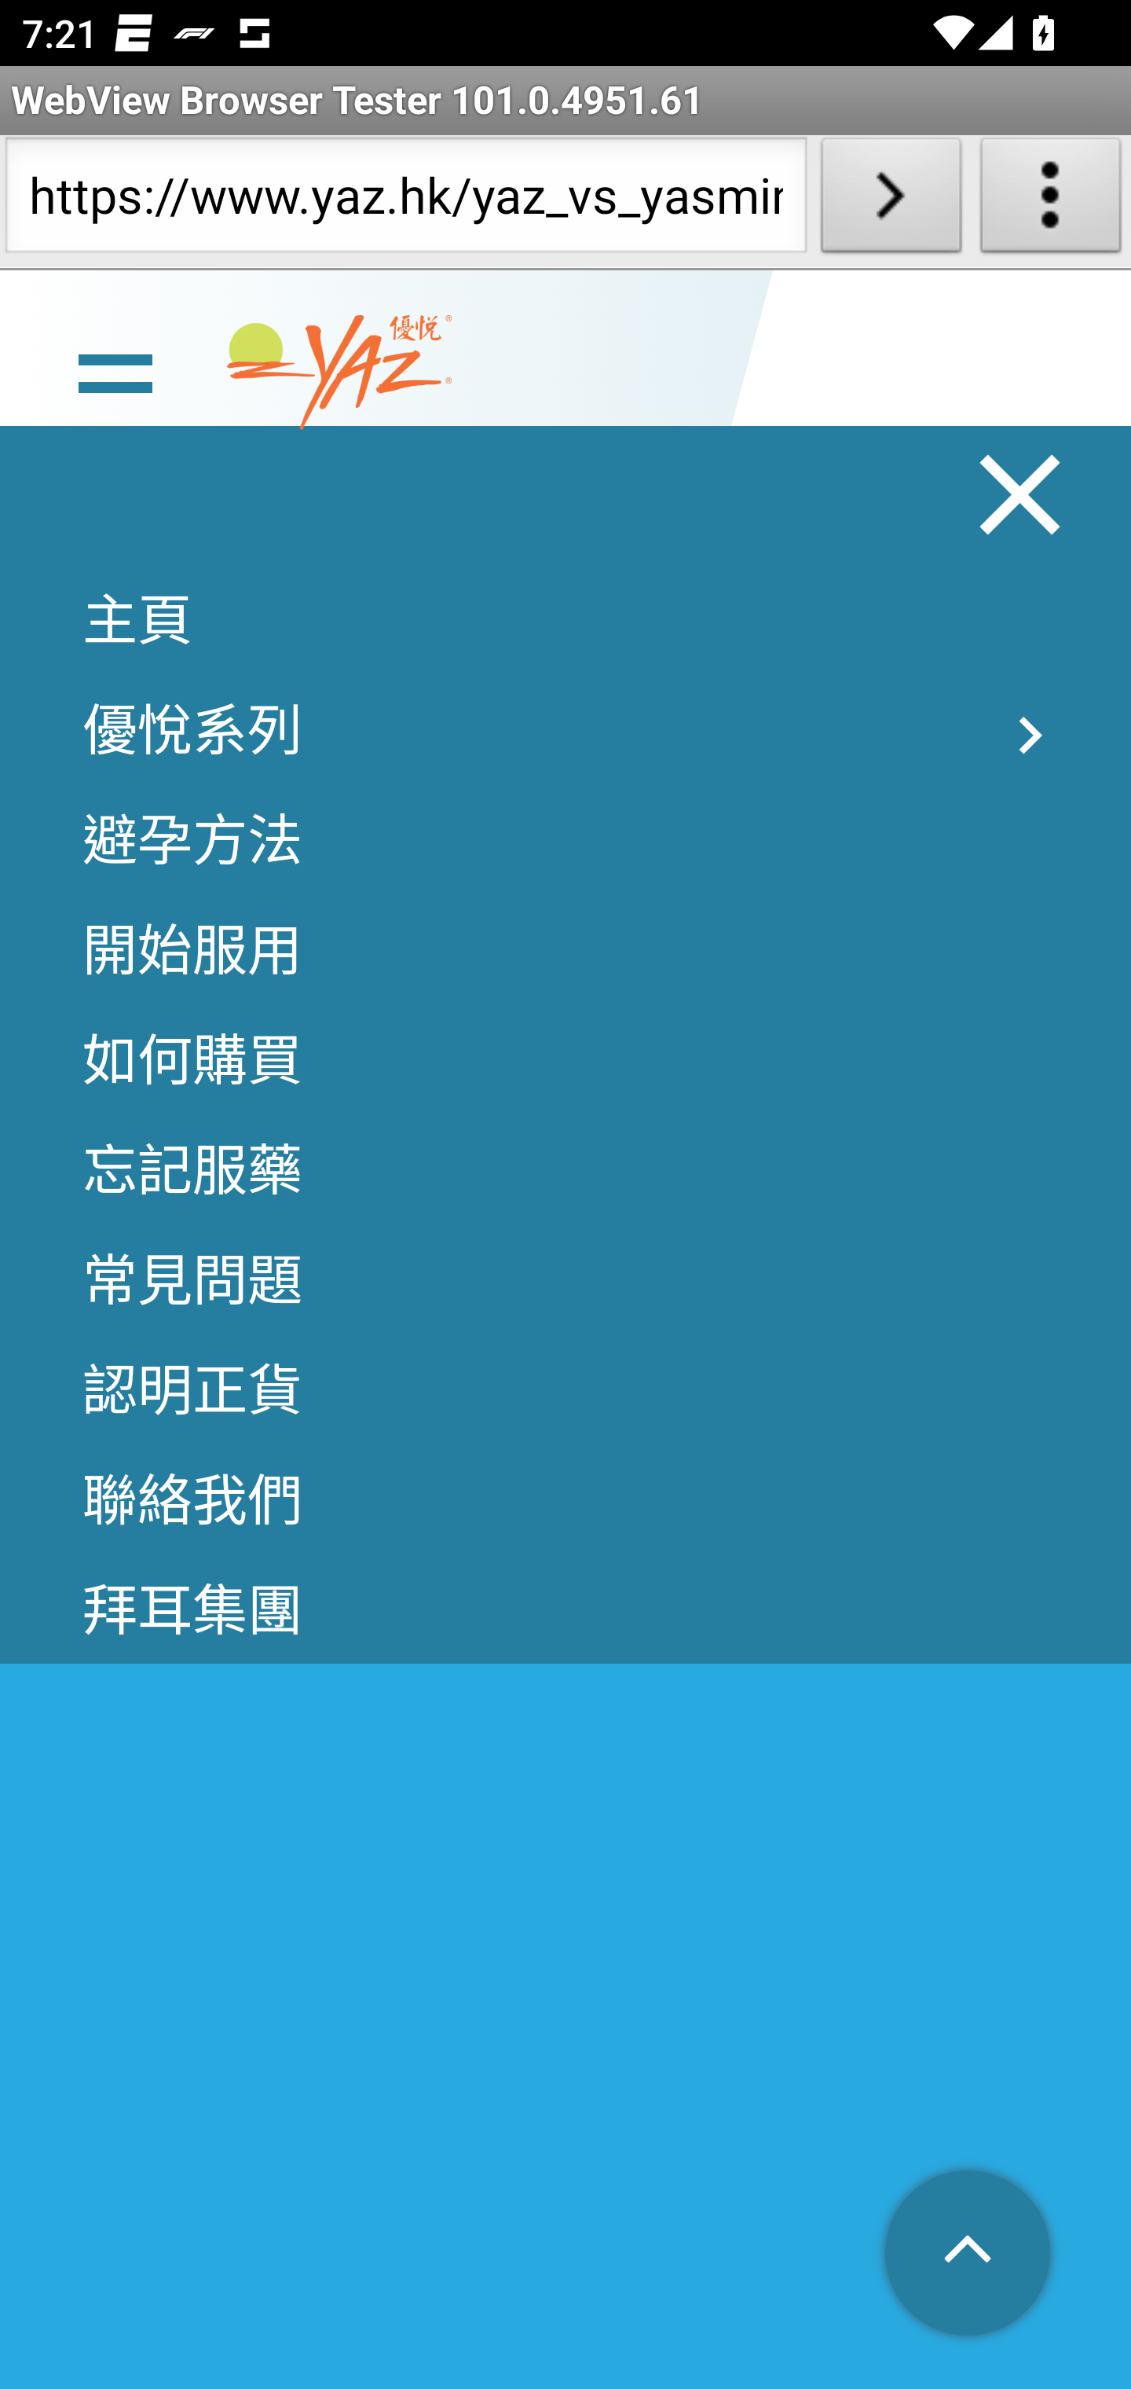  Describe the element at coordinates (565, 729) in the screenshot. I see `優悅系列` at that location.